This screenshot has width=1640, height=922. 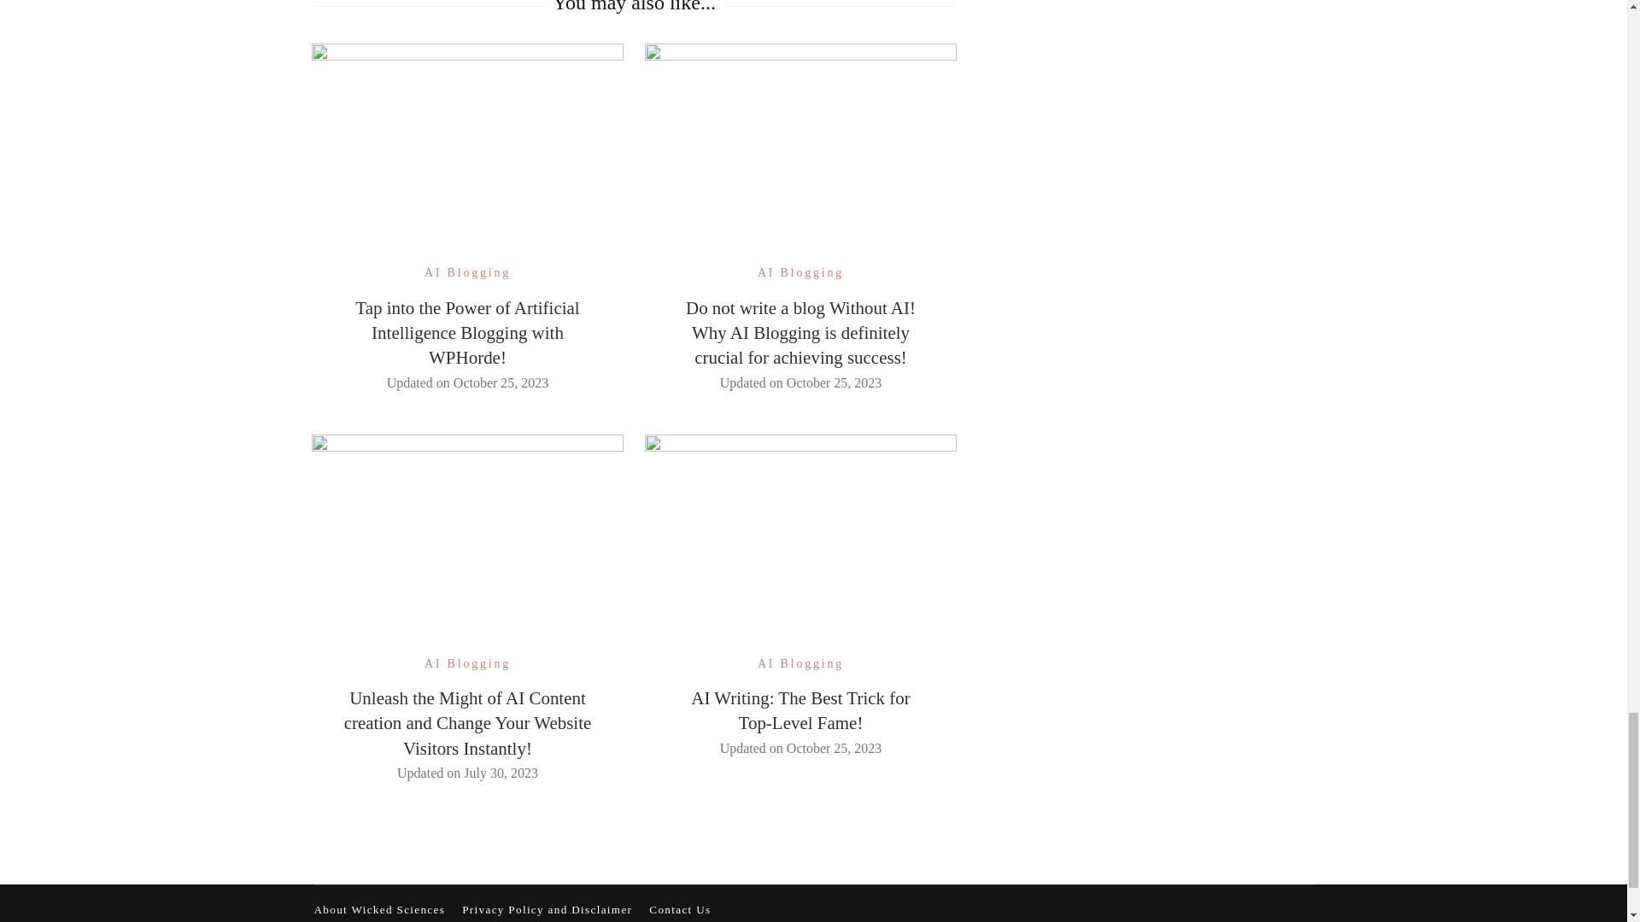 What do you see at coordinates (834, 382) in the screenshot?
I see `October 25, 2023` at bounding box center [834, 382].